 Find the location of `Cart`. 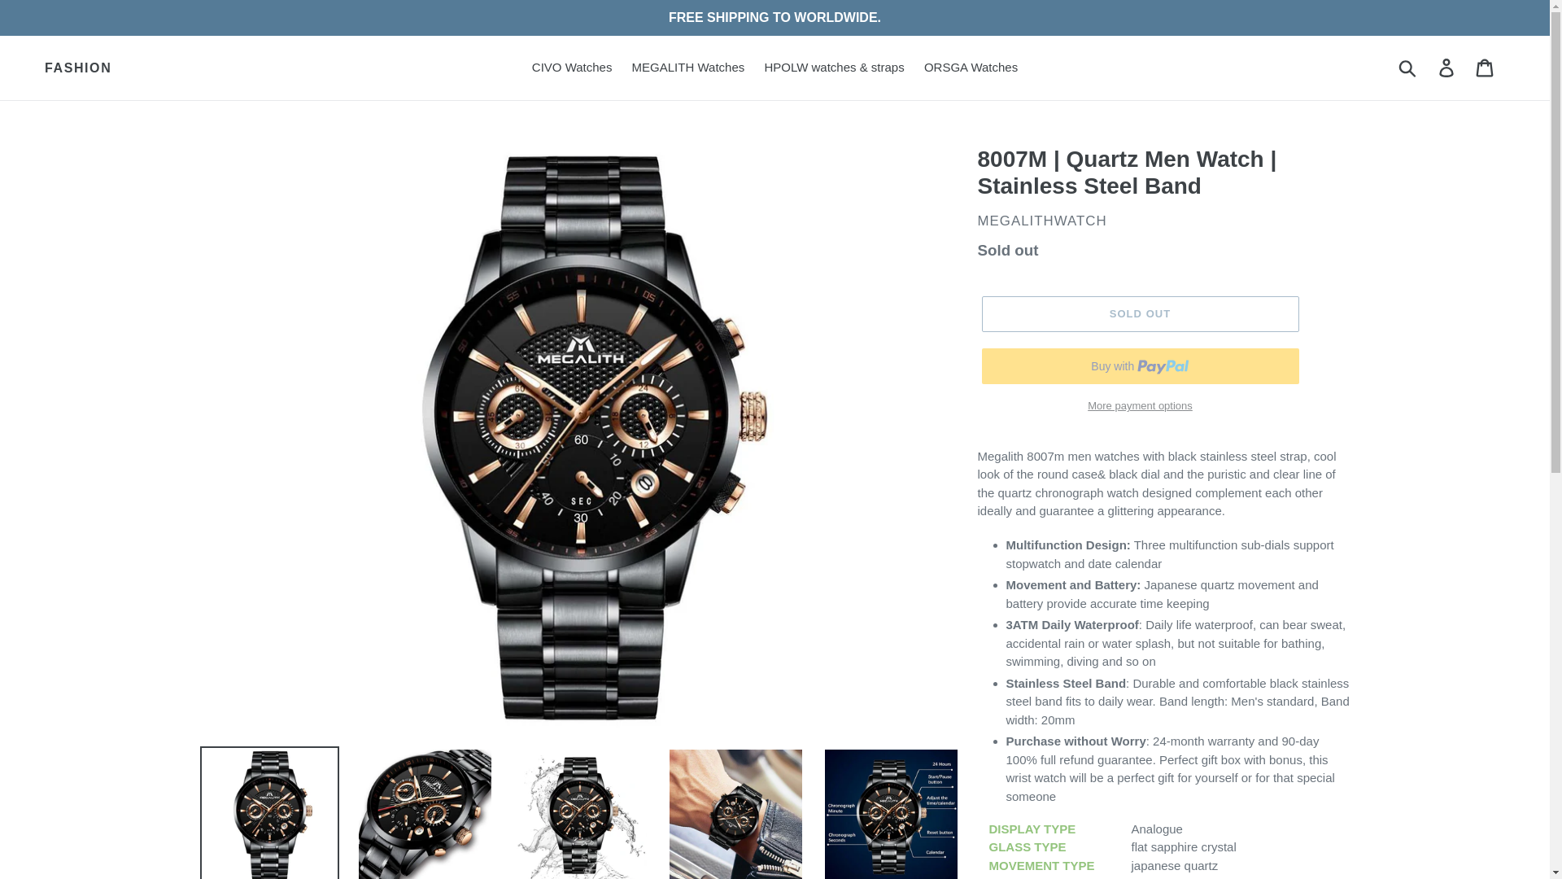

Cart is located at coordinates (1486, 67).